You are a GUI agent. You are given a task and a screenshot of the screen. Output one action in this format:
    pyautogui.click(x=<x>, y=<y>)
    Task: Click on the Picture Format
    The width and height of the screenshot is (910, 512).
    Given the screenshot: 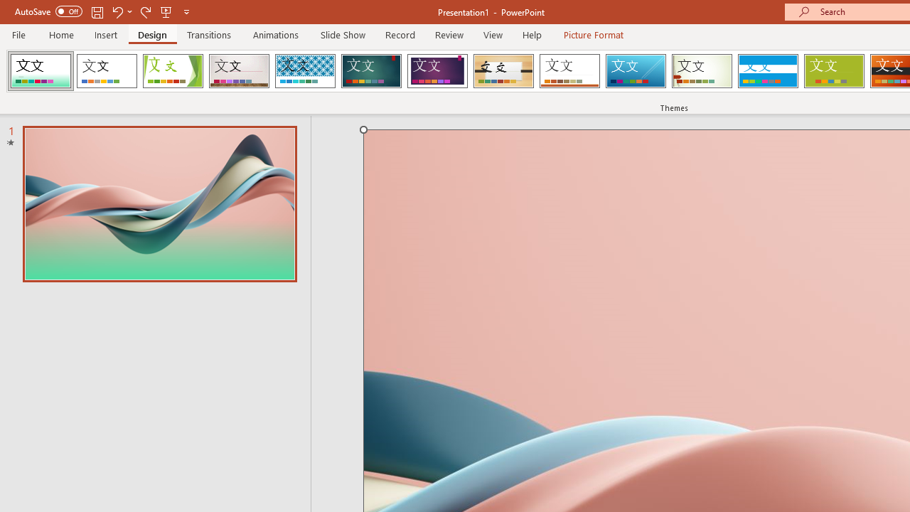 What is the action you would take?
    pyautogui.click(x=593, y=34)
    